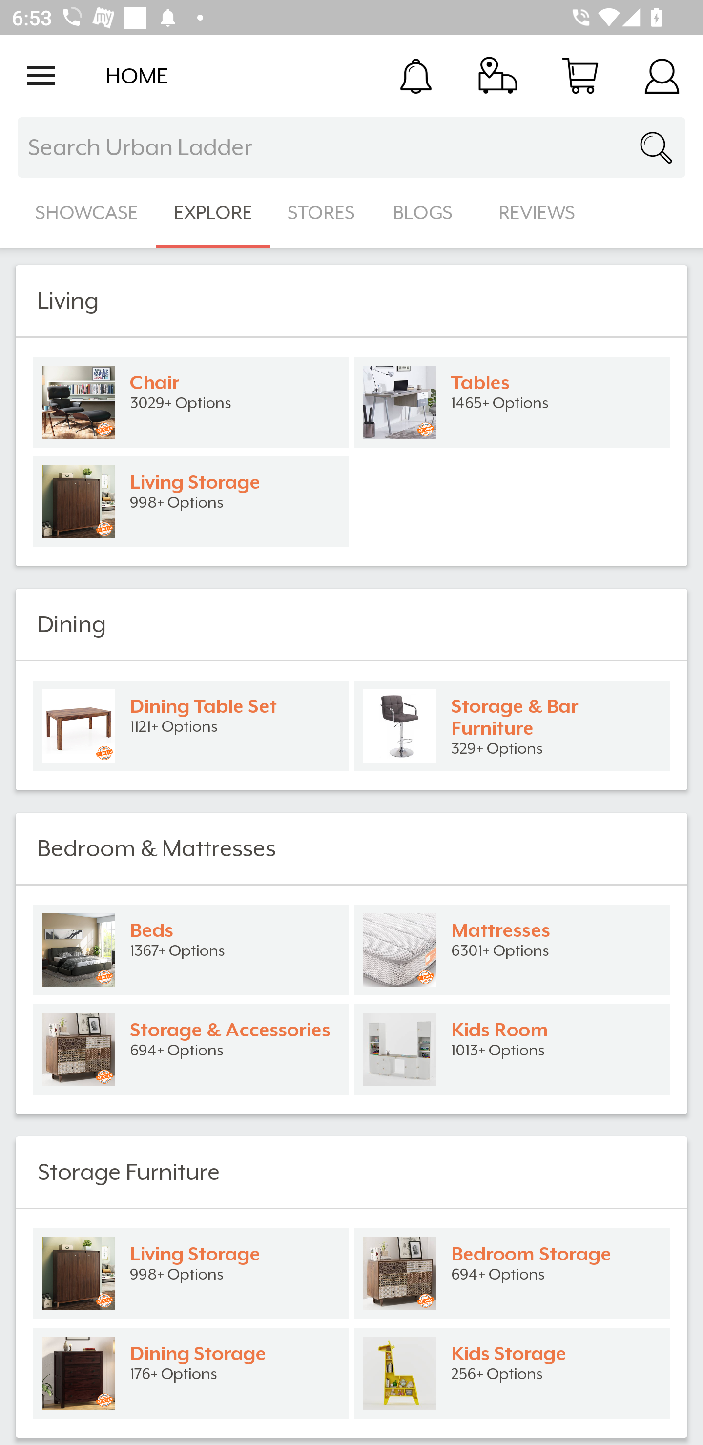 The image size is (703, 1445). Describe the element at coordinates (498, 75) in the screenshot. I see `Track Order` at that location.